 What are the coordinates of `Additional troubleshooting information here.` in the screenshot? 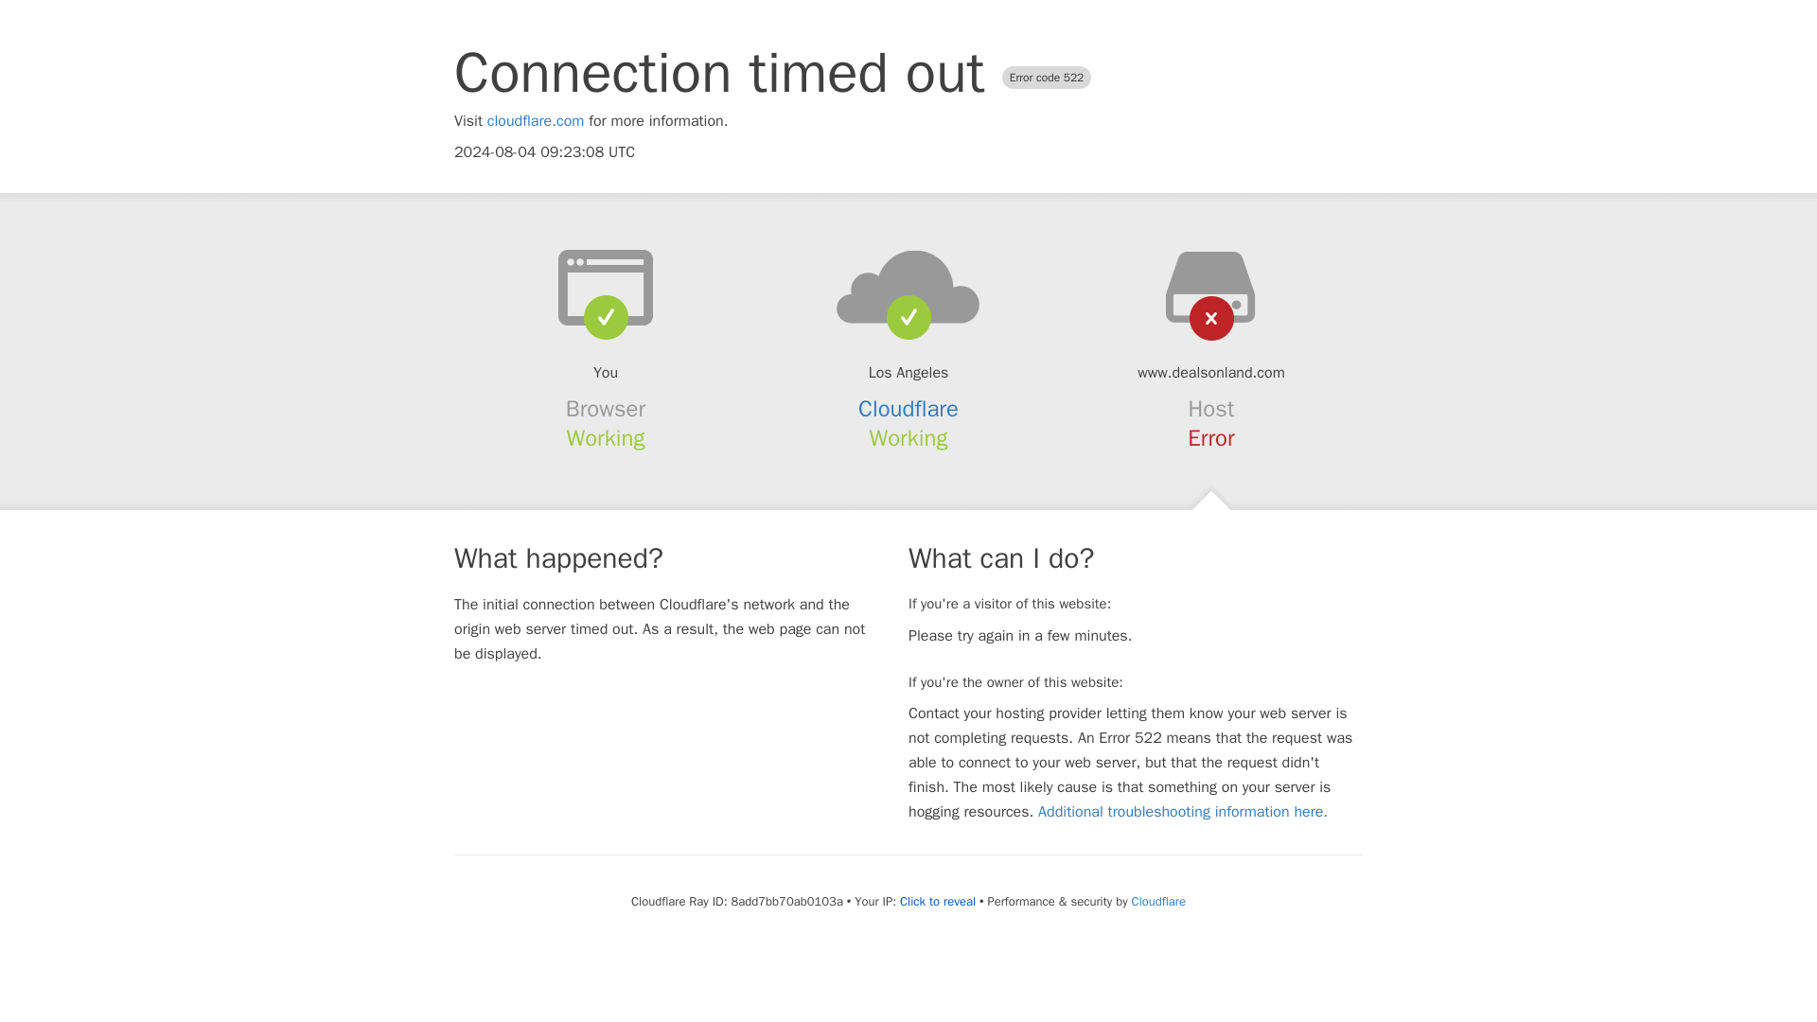 It's located at (1183, 812).